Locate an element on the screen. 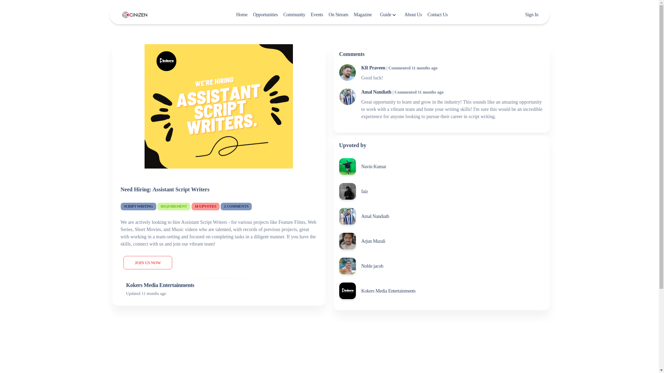 The image size is (664, 373). Navin Kumar is located at coordinates (373, 166).